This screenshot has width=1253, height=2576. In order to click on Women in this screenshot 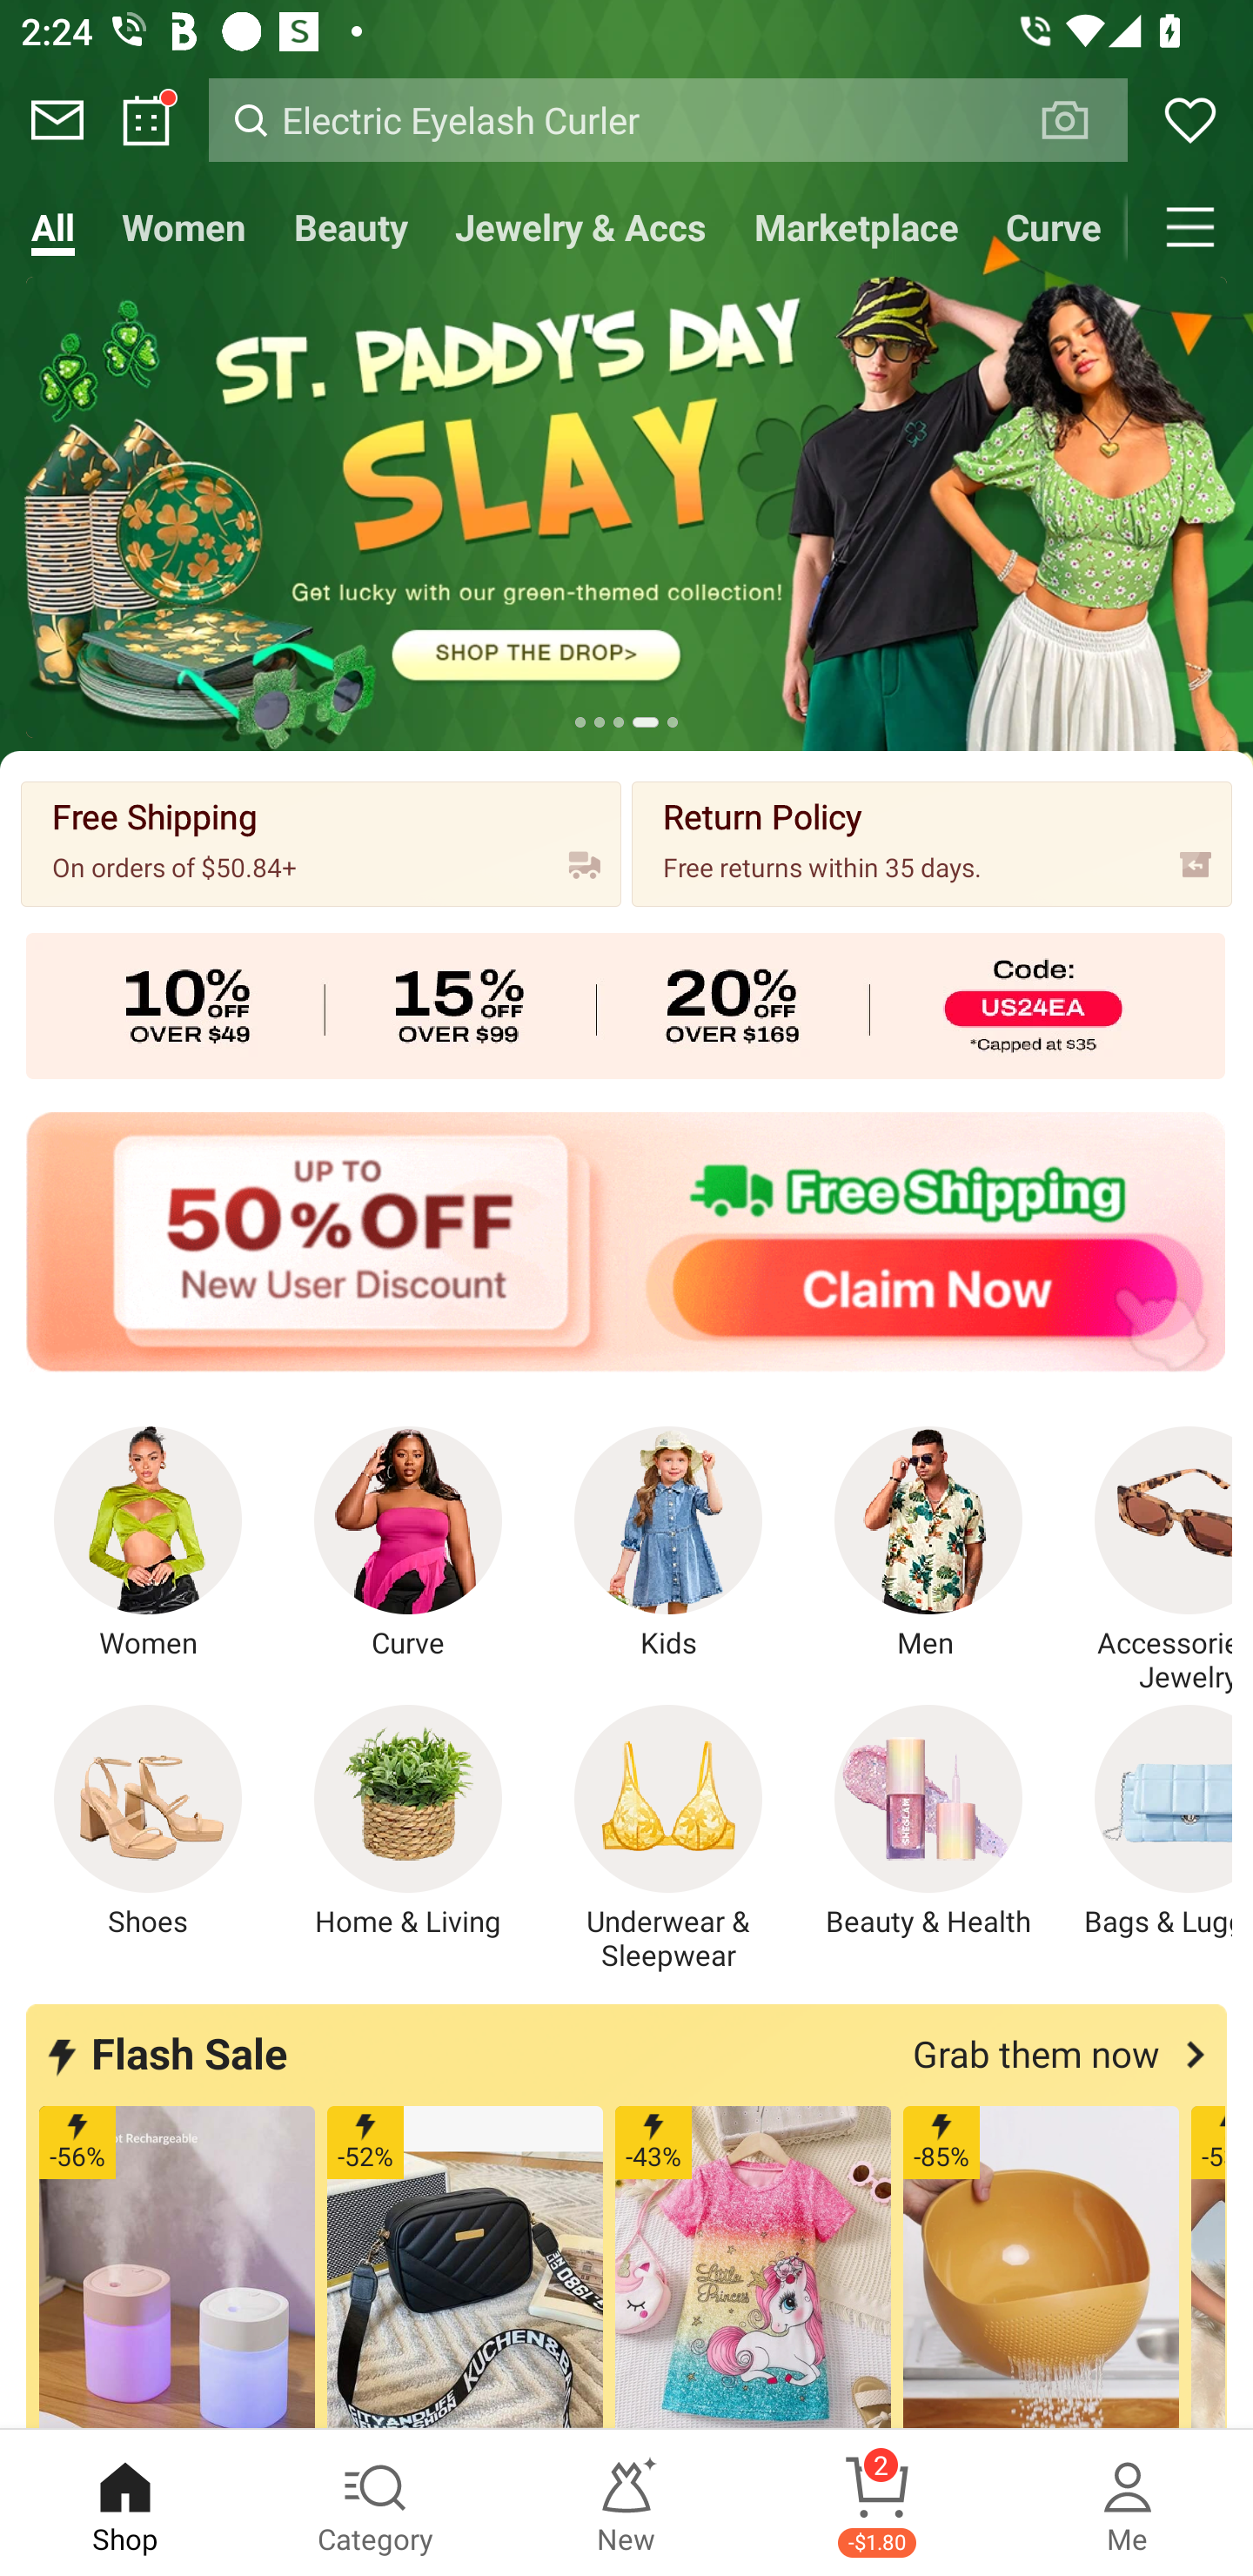, I will do `click(184, 226)`.